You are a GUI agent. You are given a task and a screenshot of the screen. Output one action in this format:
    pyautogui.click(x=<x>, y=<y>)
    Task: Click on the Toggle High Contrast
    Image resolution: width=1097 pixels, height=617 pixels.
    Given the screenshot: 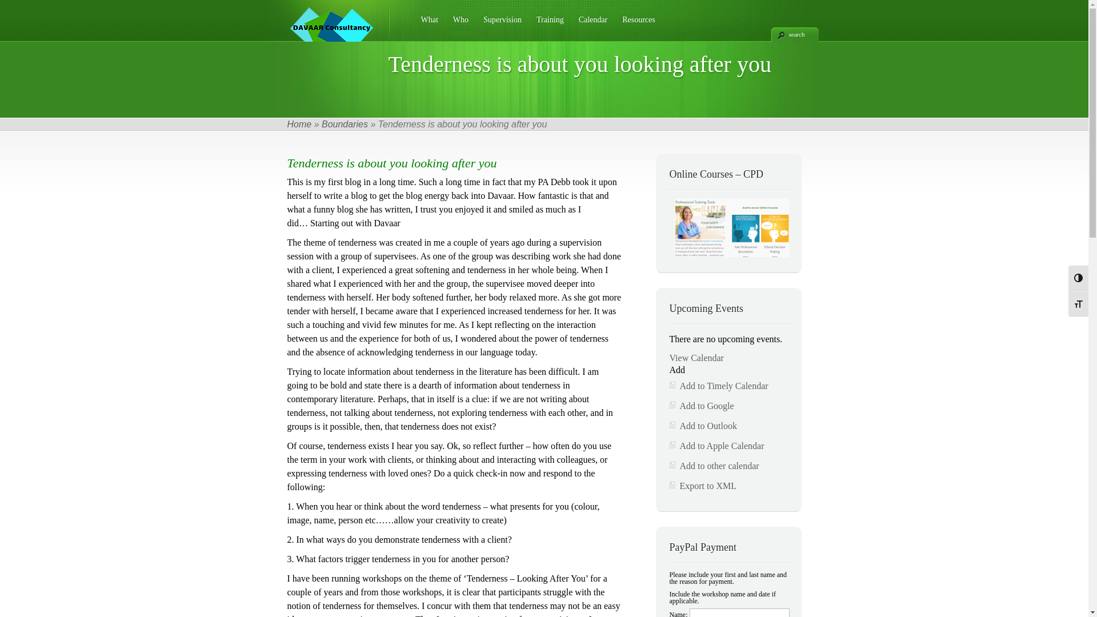 What is the action you would take?
    pyautogui.click(x=1079, y=278)
    